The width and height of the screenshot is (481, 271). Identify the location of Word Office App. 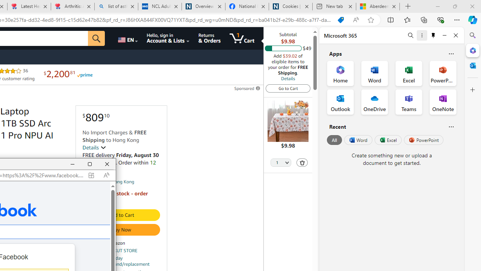
(374, 73).